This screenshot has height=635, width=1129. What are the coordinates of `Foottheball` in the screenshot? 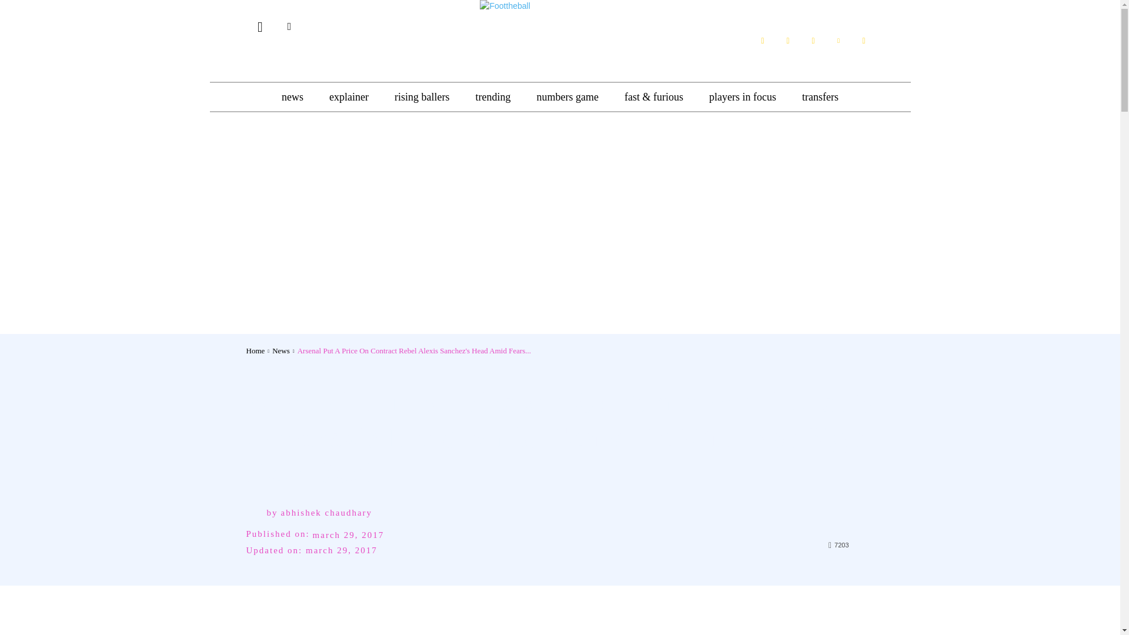 It's located at (560, 26).